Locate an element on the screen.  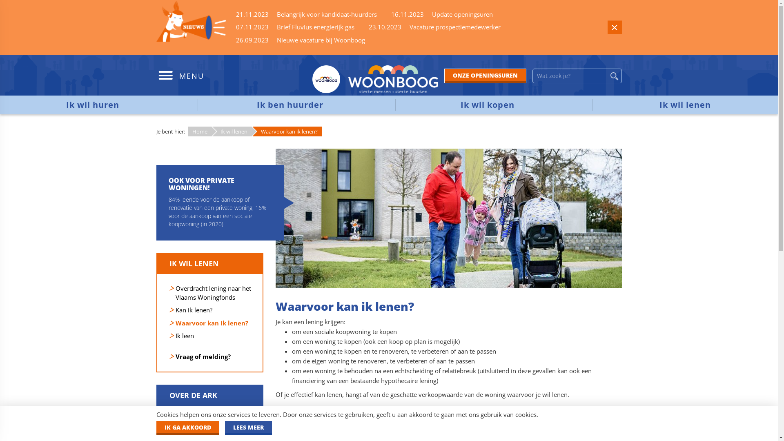
Home is located at coordinates (199, 131).